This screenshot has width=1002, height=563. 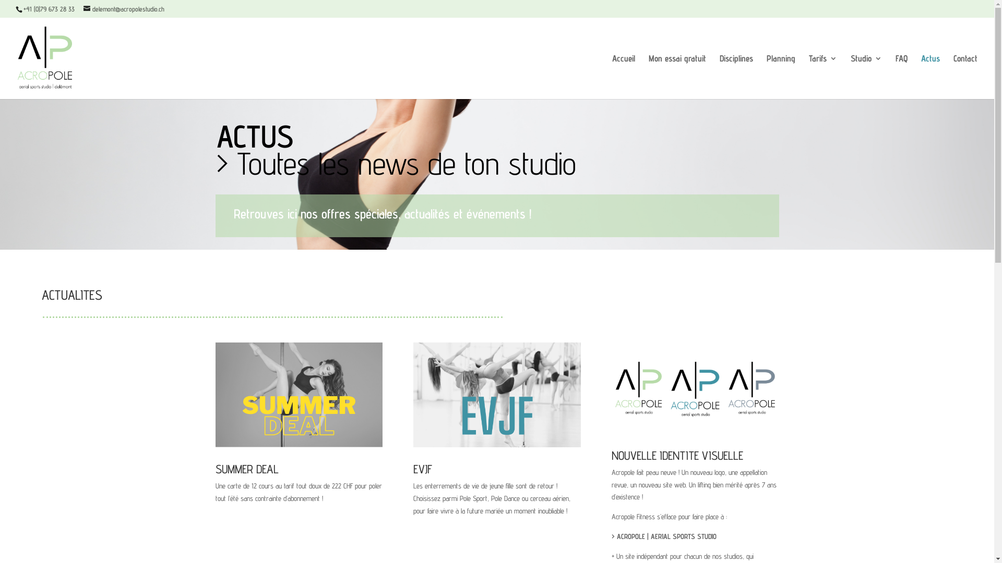 What do you see at coordinates (866, 76) in the screenshot?
I see `Studio` at bounding box center [866, 76].